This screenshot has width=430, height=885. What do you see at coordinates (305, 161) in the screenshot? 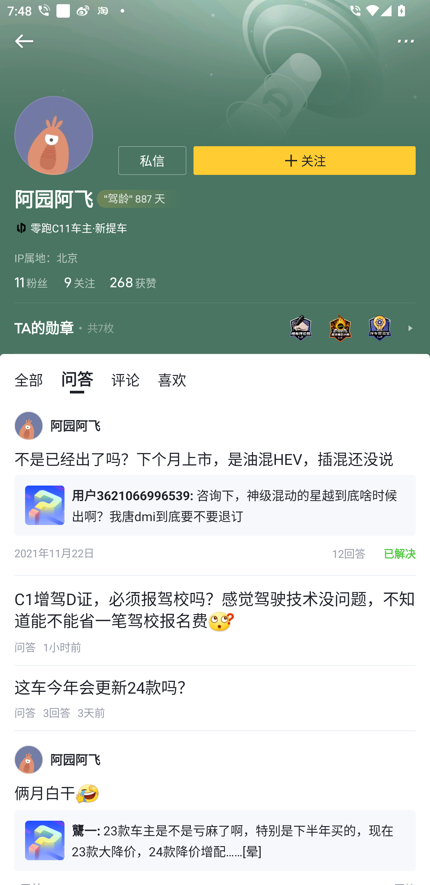
I see ` 关注` at bounding box center [305, 161].